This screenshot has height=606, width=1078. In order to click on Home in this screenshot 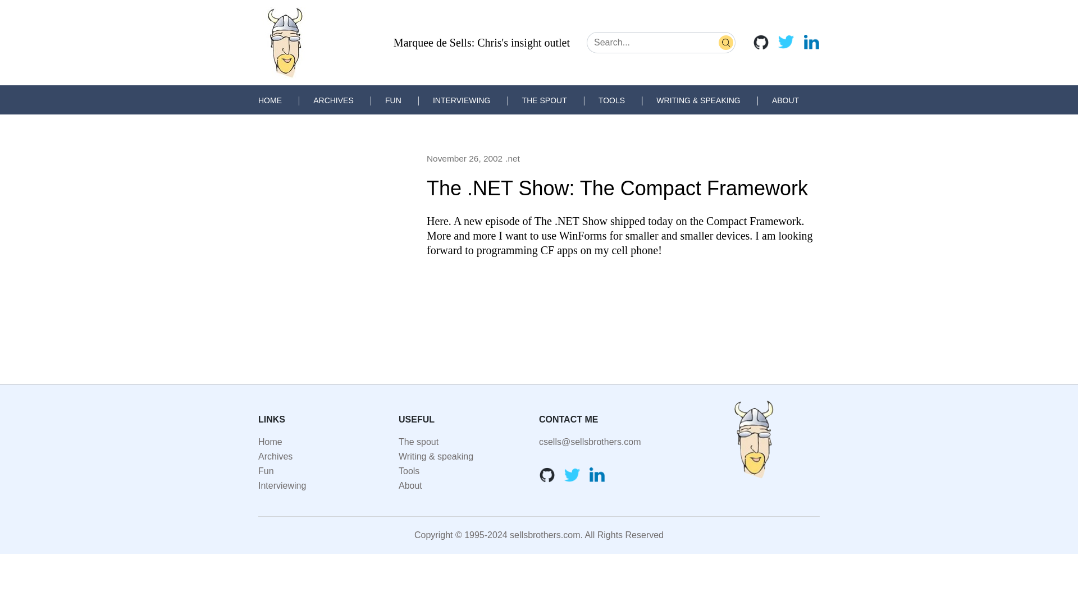, I will do `click(271, 441)`.